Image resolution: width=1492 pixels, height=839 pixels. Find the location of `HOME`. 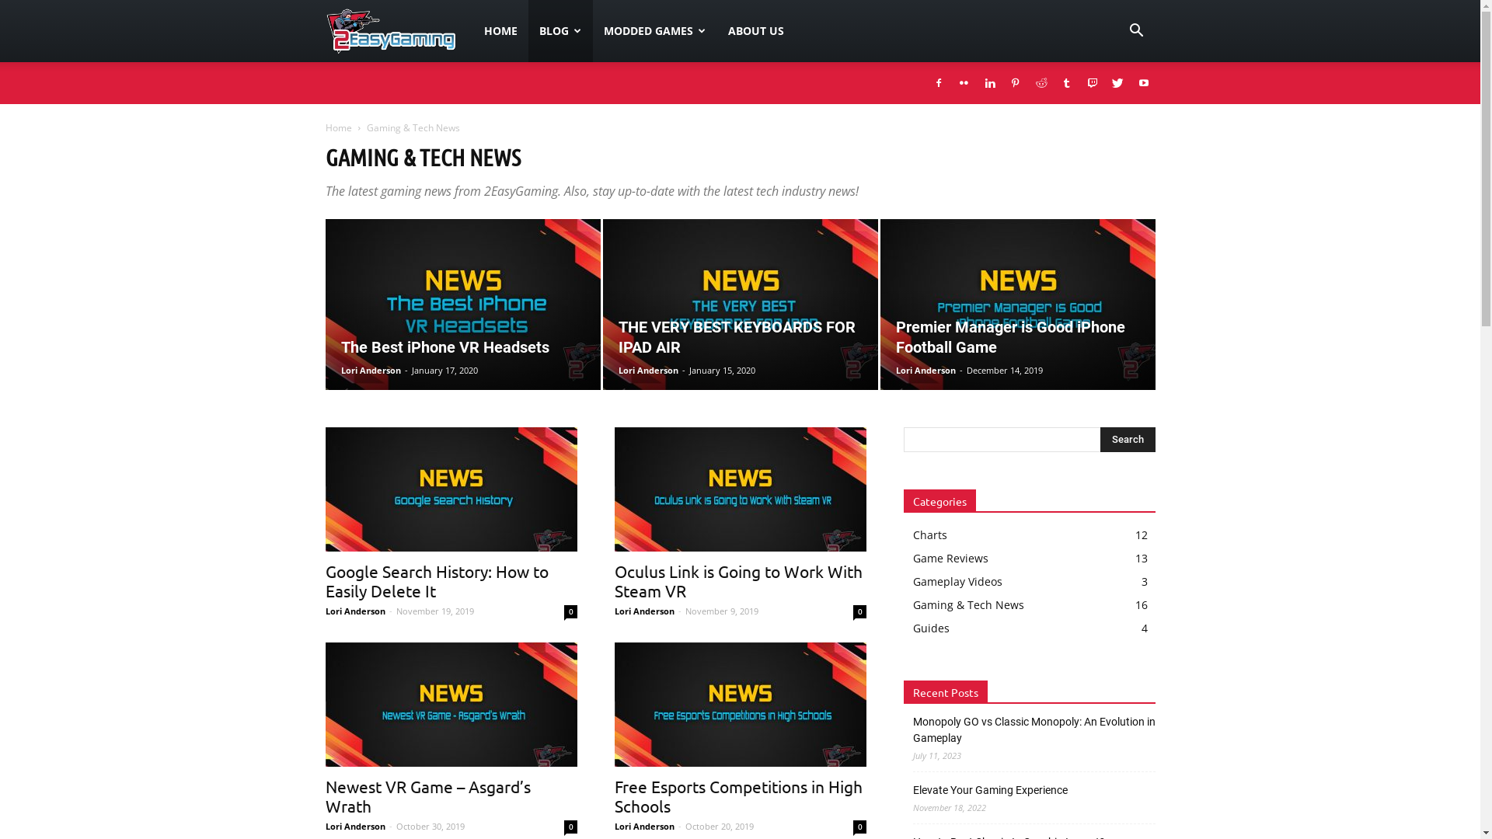

HOME is located at coordinates (500, 31).